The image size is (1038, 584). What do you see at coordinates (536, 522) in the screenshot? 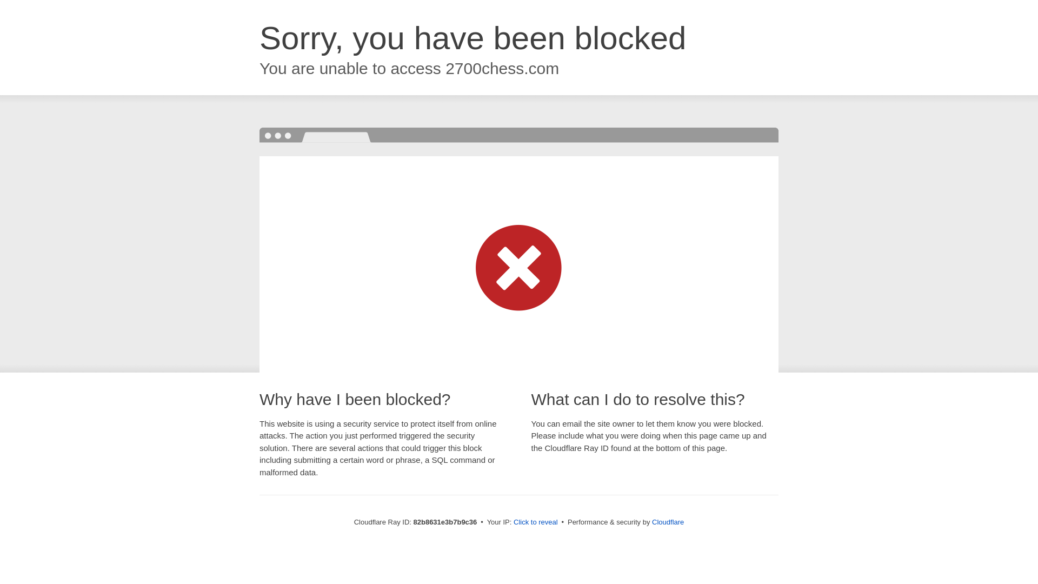
I see `Click to reveal` at bounding box center [536, 522].